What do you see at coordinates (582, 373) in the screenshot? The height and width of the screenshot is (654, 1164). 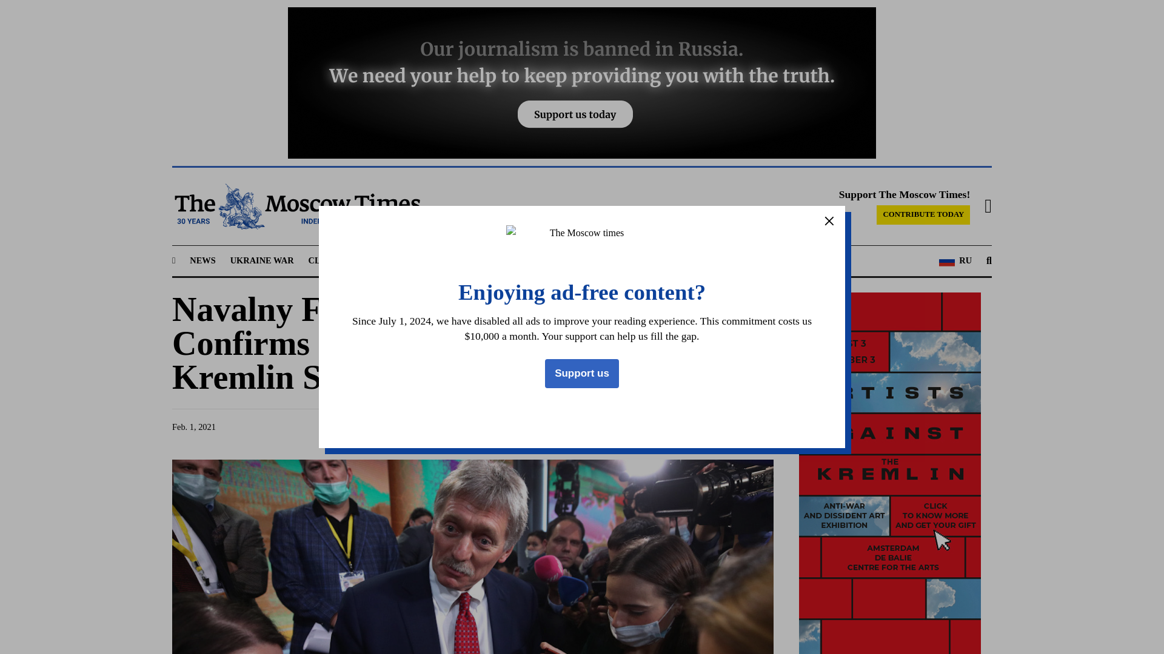 I see `Support us` at bounding box center [582, 373].